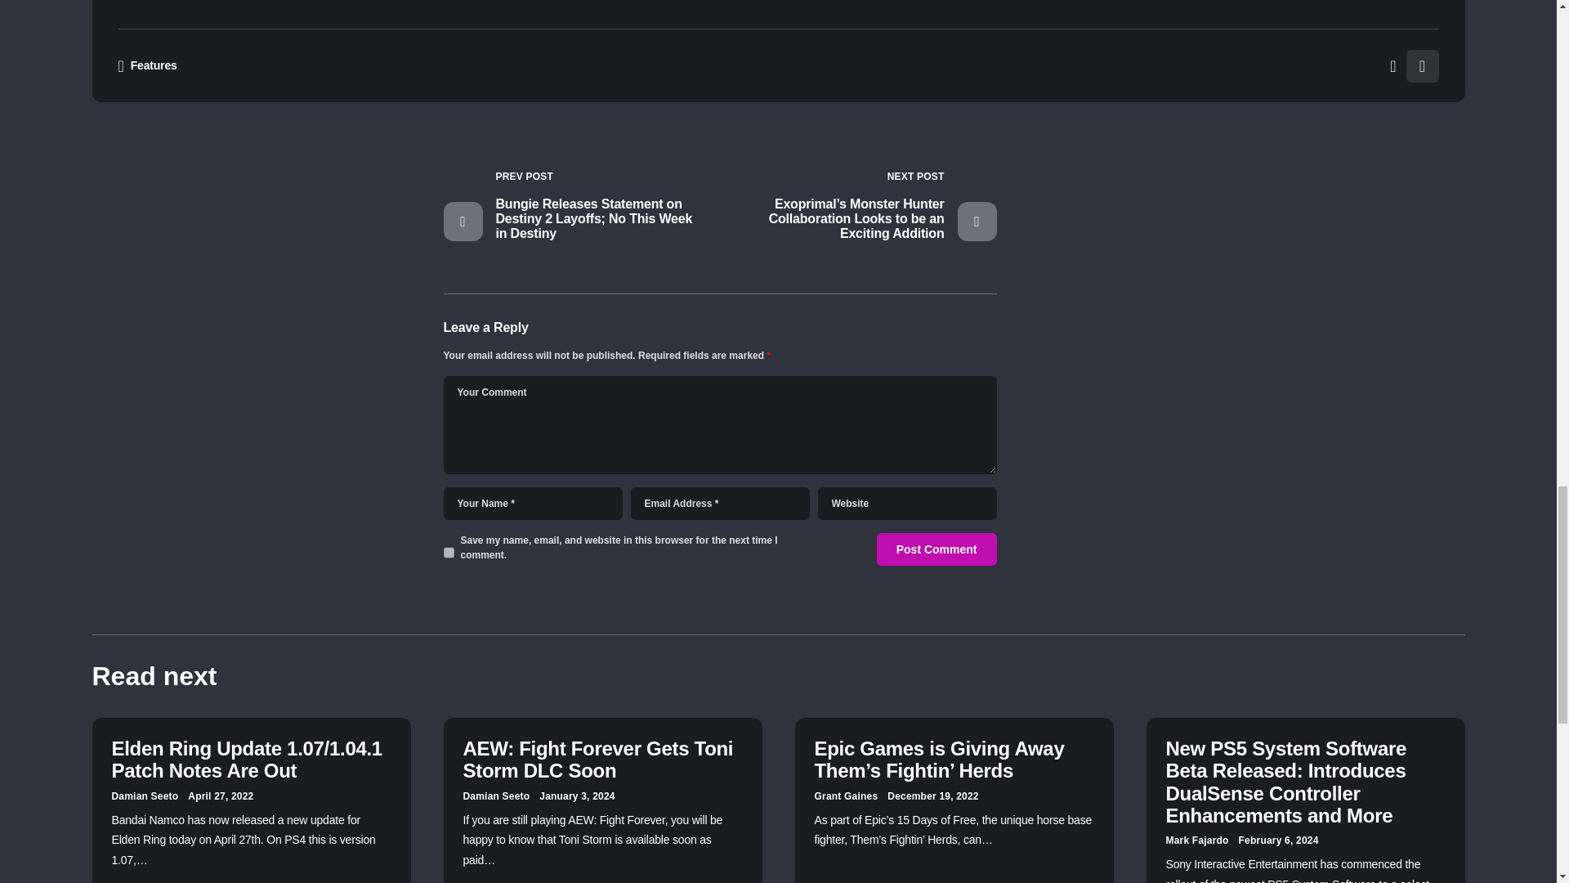 This screenshot has height=883, width=1569. What do you see at coordinates (845, 796) in the screenshot?
I see `View all posts by Grant Gaines` at bounding box center [845, 796].